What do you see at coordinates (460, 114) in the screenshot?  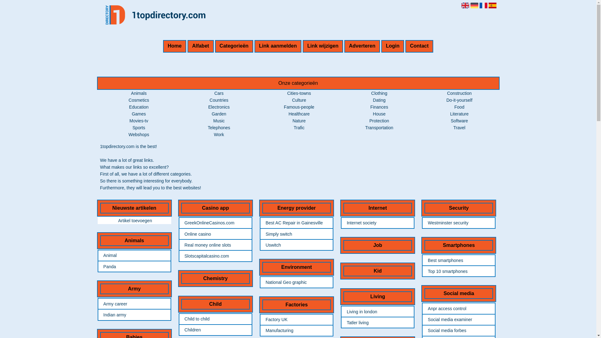 I see `Literature` at bounding box center [460, 114].